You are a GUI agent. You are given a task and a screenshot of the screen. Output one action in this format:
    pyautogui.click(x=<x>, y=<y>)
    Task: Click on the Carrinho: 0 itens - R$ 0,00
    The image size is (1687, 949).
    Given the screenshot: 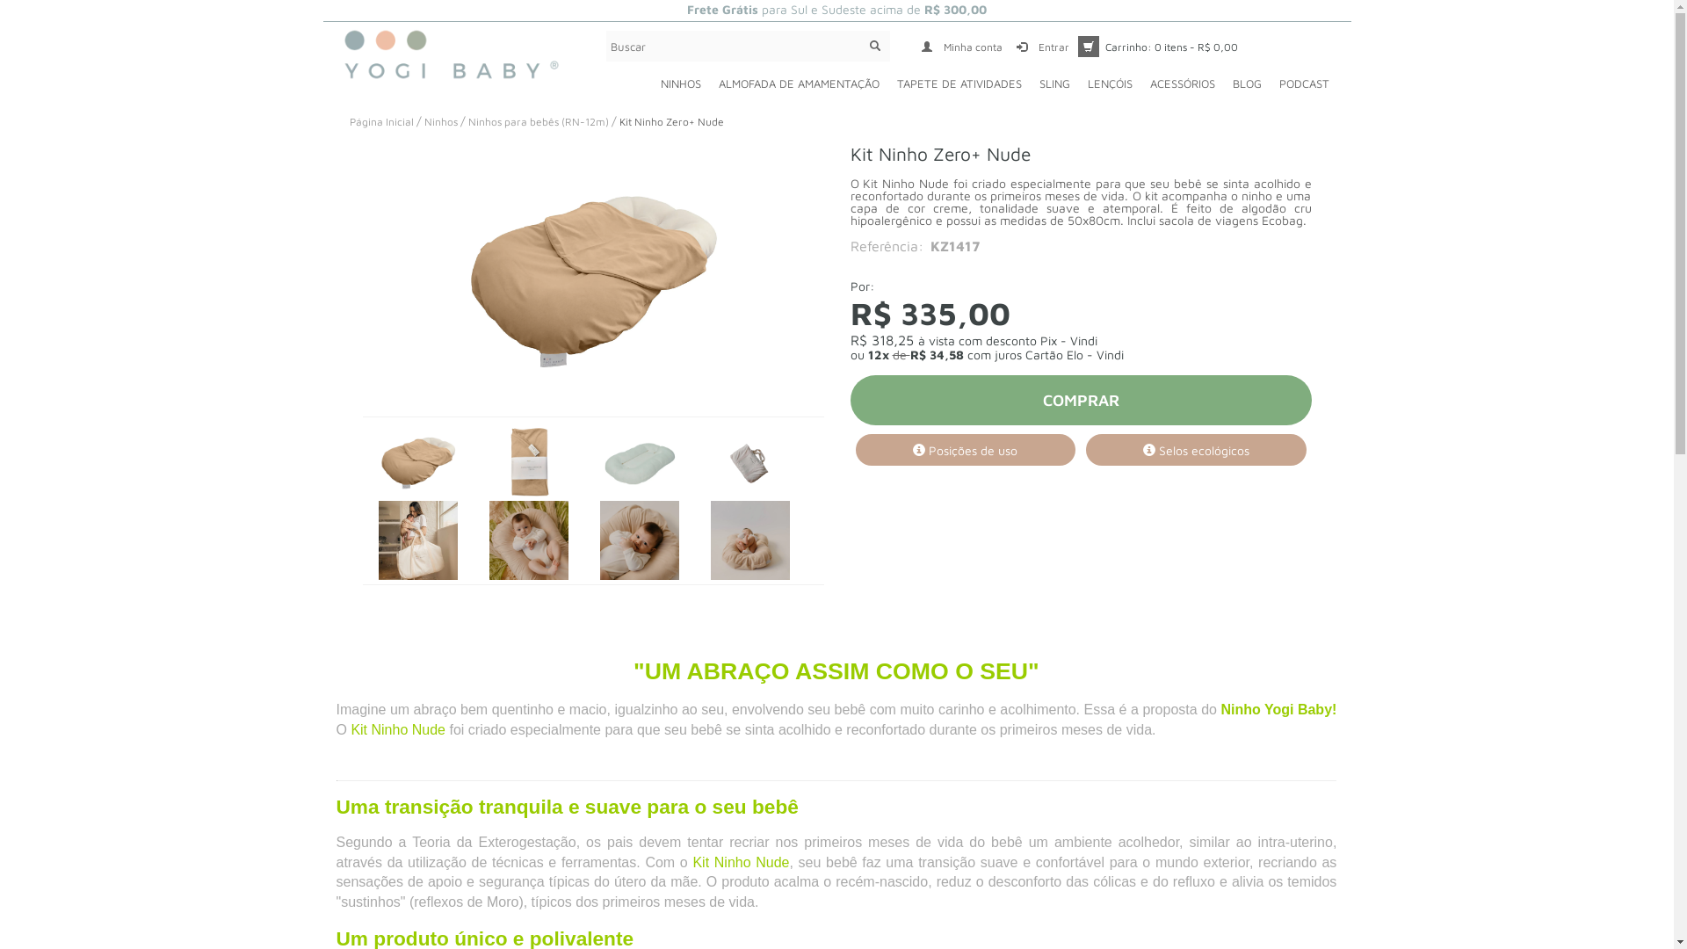 What is the action you would take?
    pyautogui.click(x=1158, y=46)
    